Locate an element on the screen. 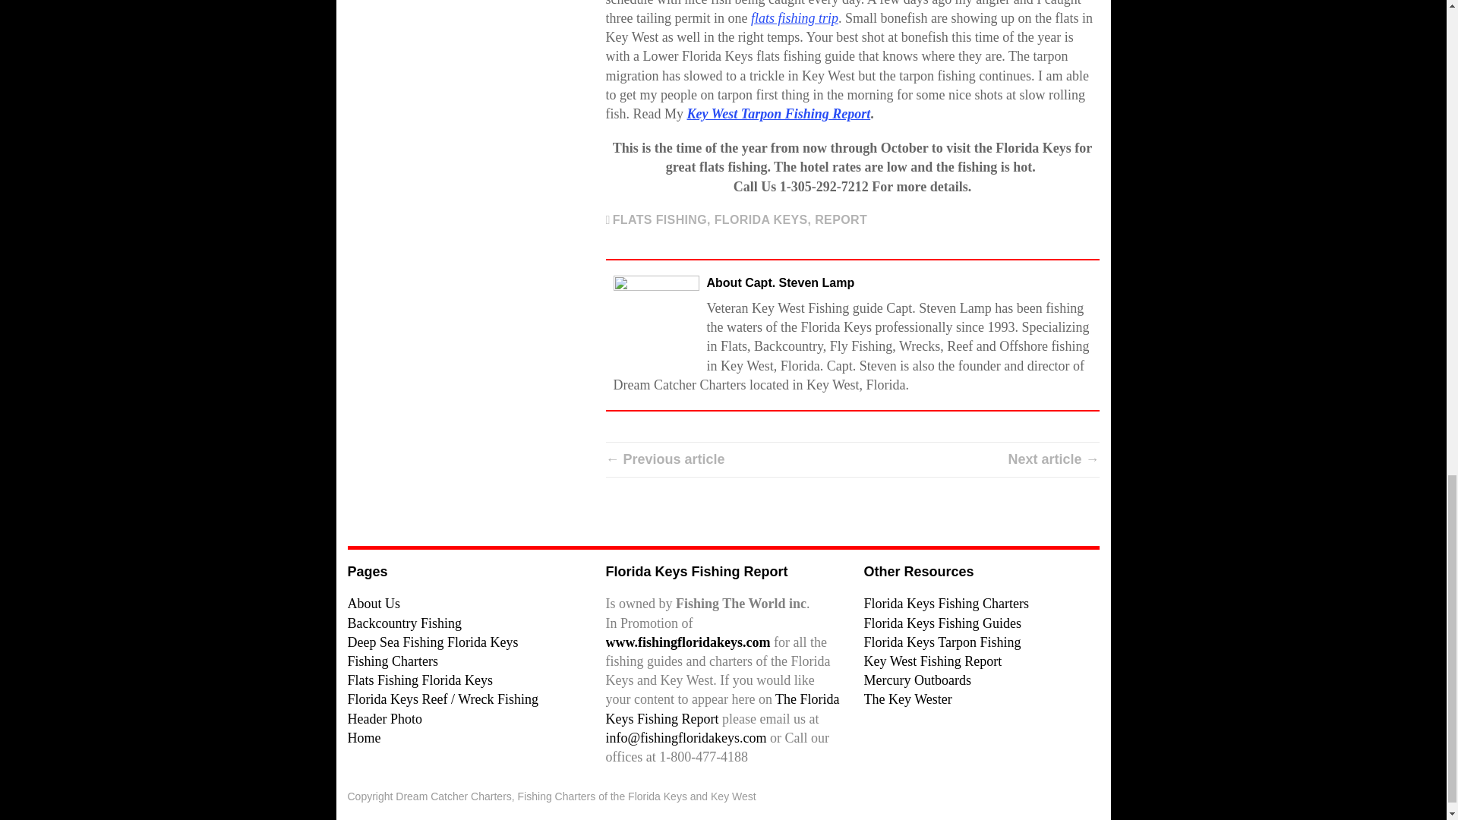 The height and width of the screenshot is (820, 1458). Deep Sea Fishing Florida Keys is located at coordinates (433, 642).